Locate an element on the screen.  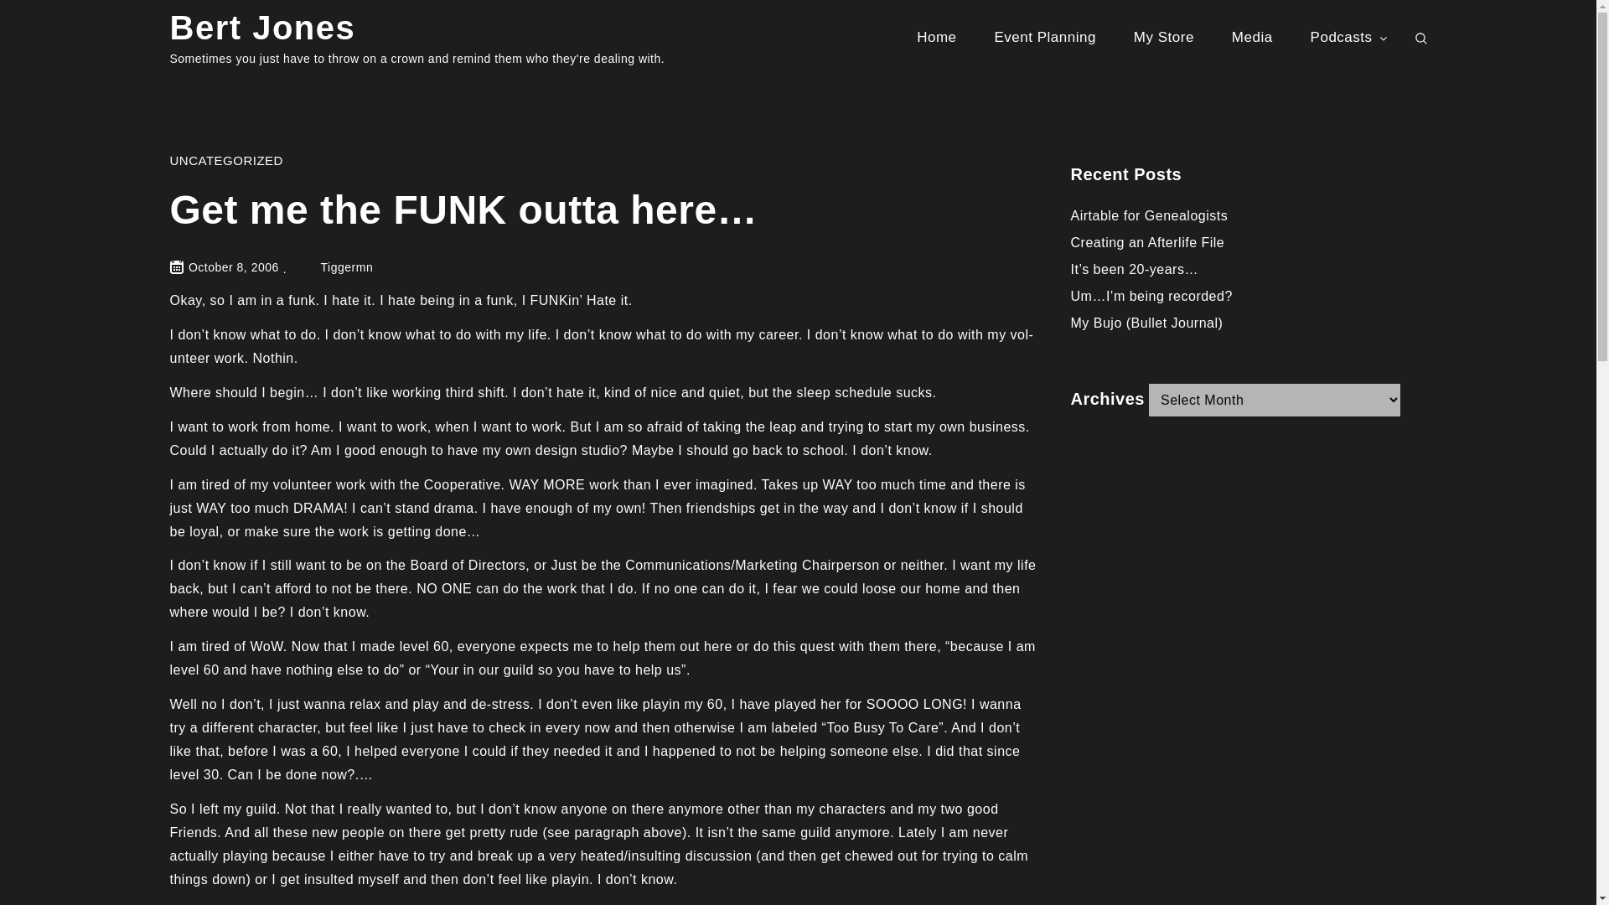
Airtable for Genealogists is located at coordinates (1150, 215).